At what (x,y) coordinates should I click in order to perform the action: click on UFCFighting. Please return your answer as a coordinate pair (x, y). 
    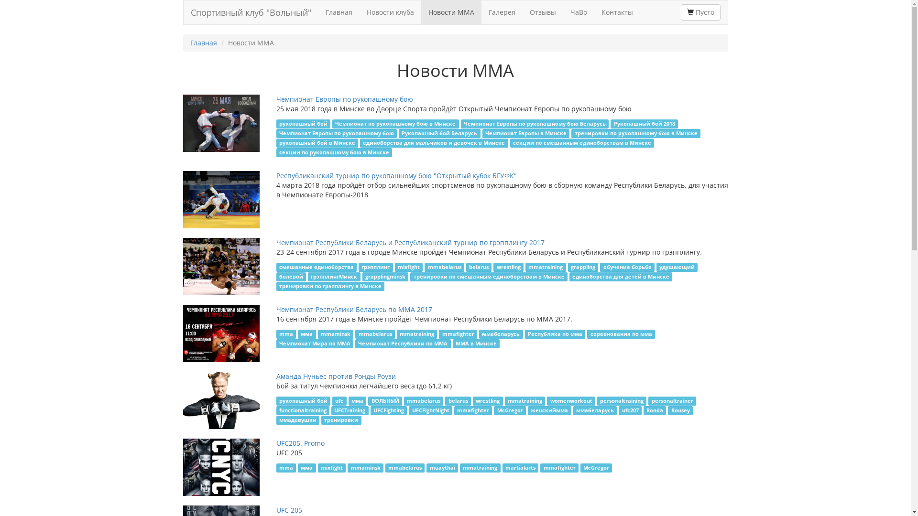
    Looking at the image, I should click on (389, 411).